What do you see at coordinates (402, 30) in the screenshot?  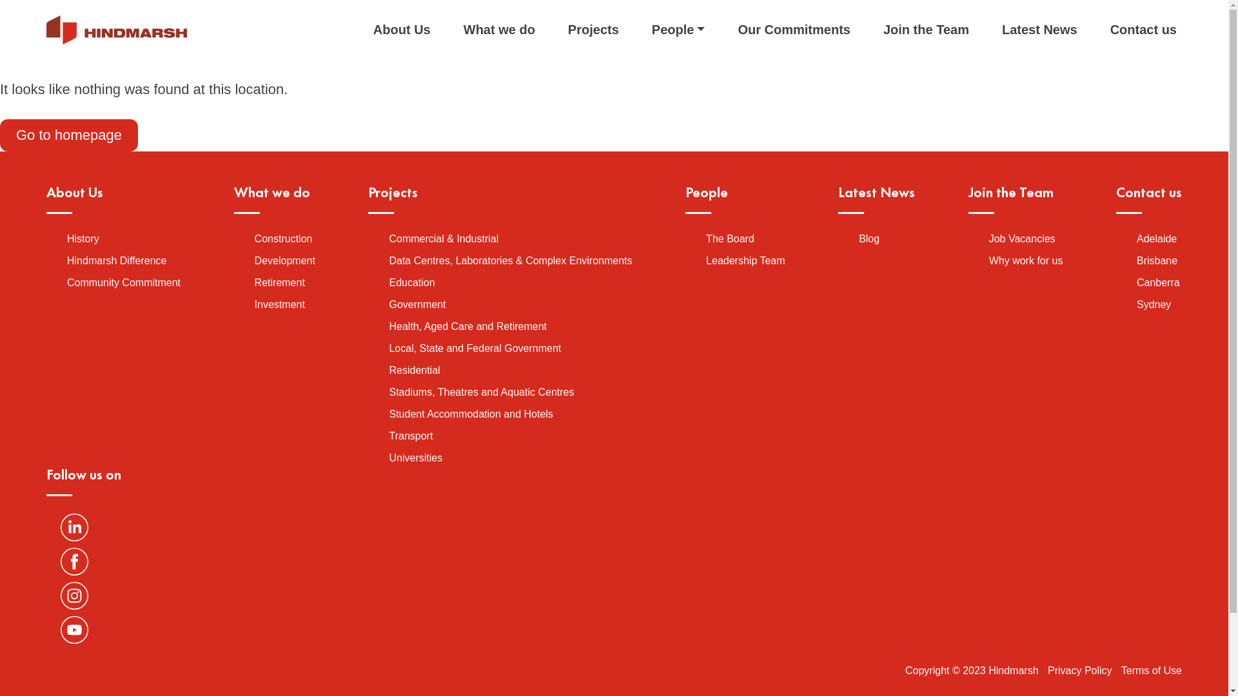 I see `About Us` at bounding box center [402, 30].